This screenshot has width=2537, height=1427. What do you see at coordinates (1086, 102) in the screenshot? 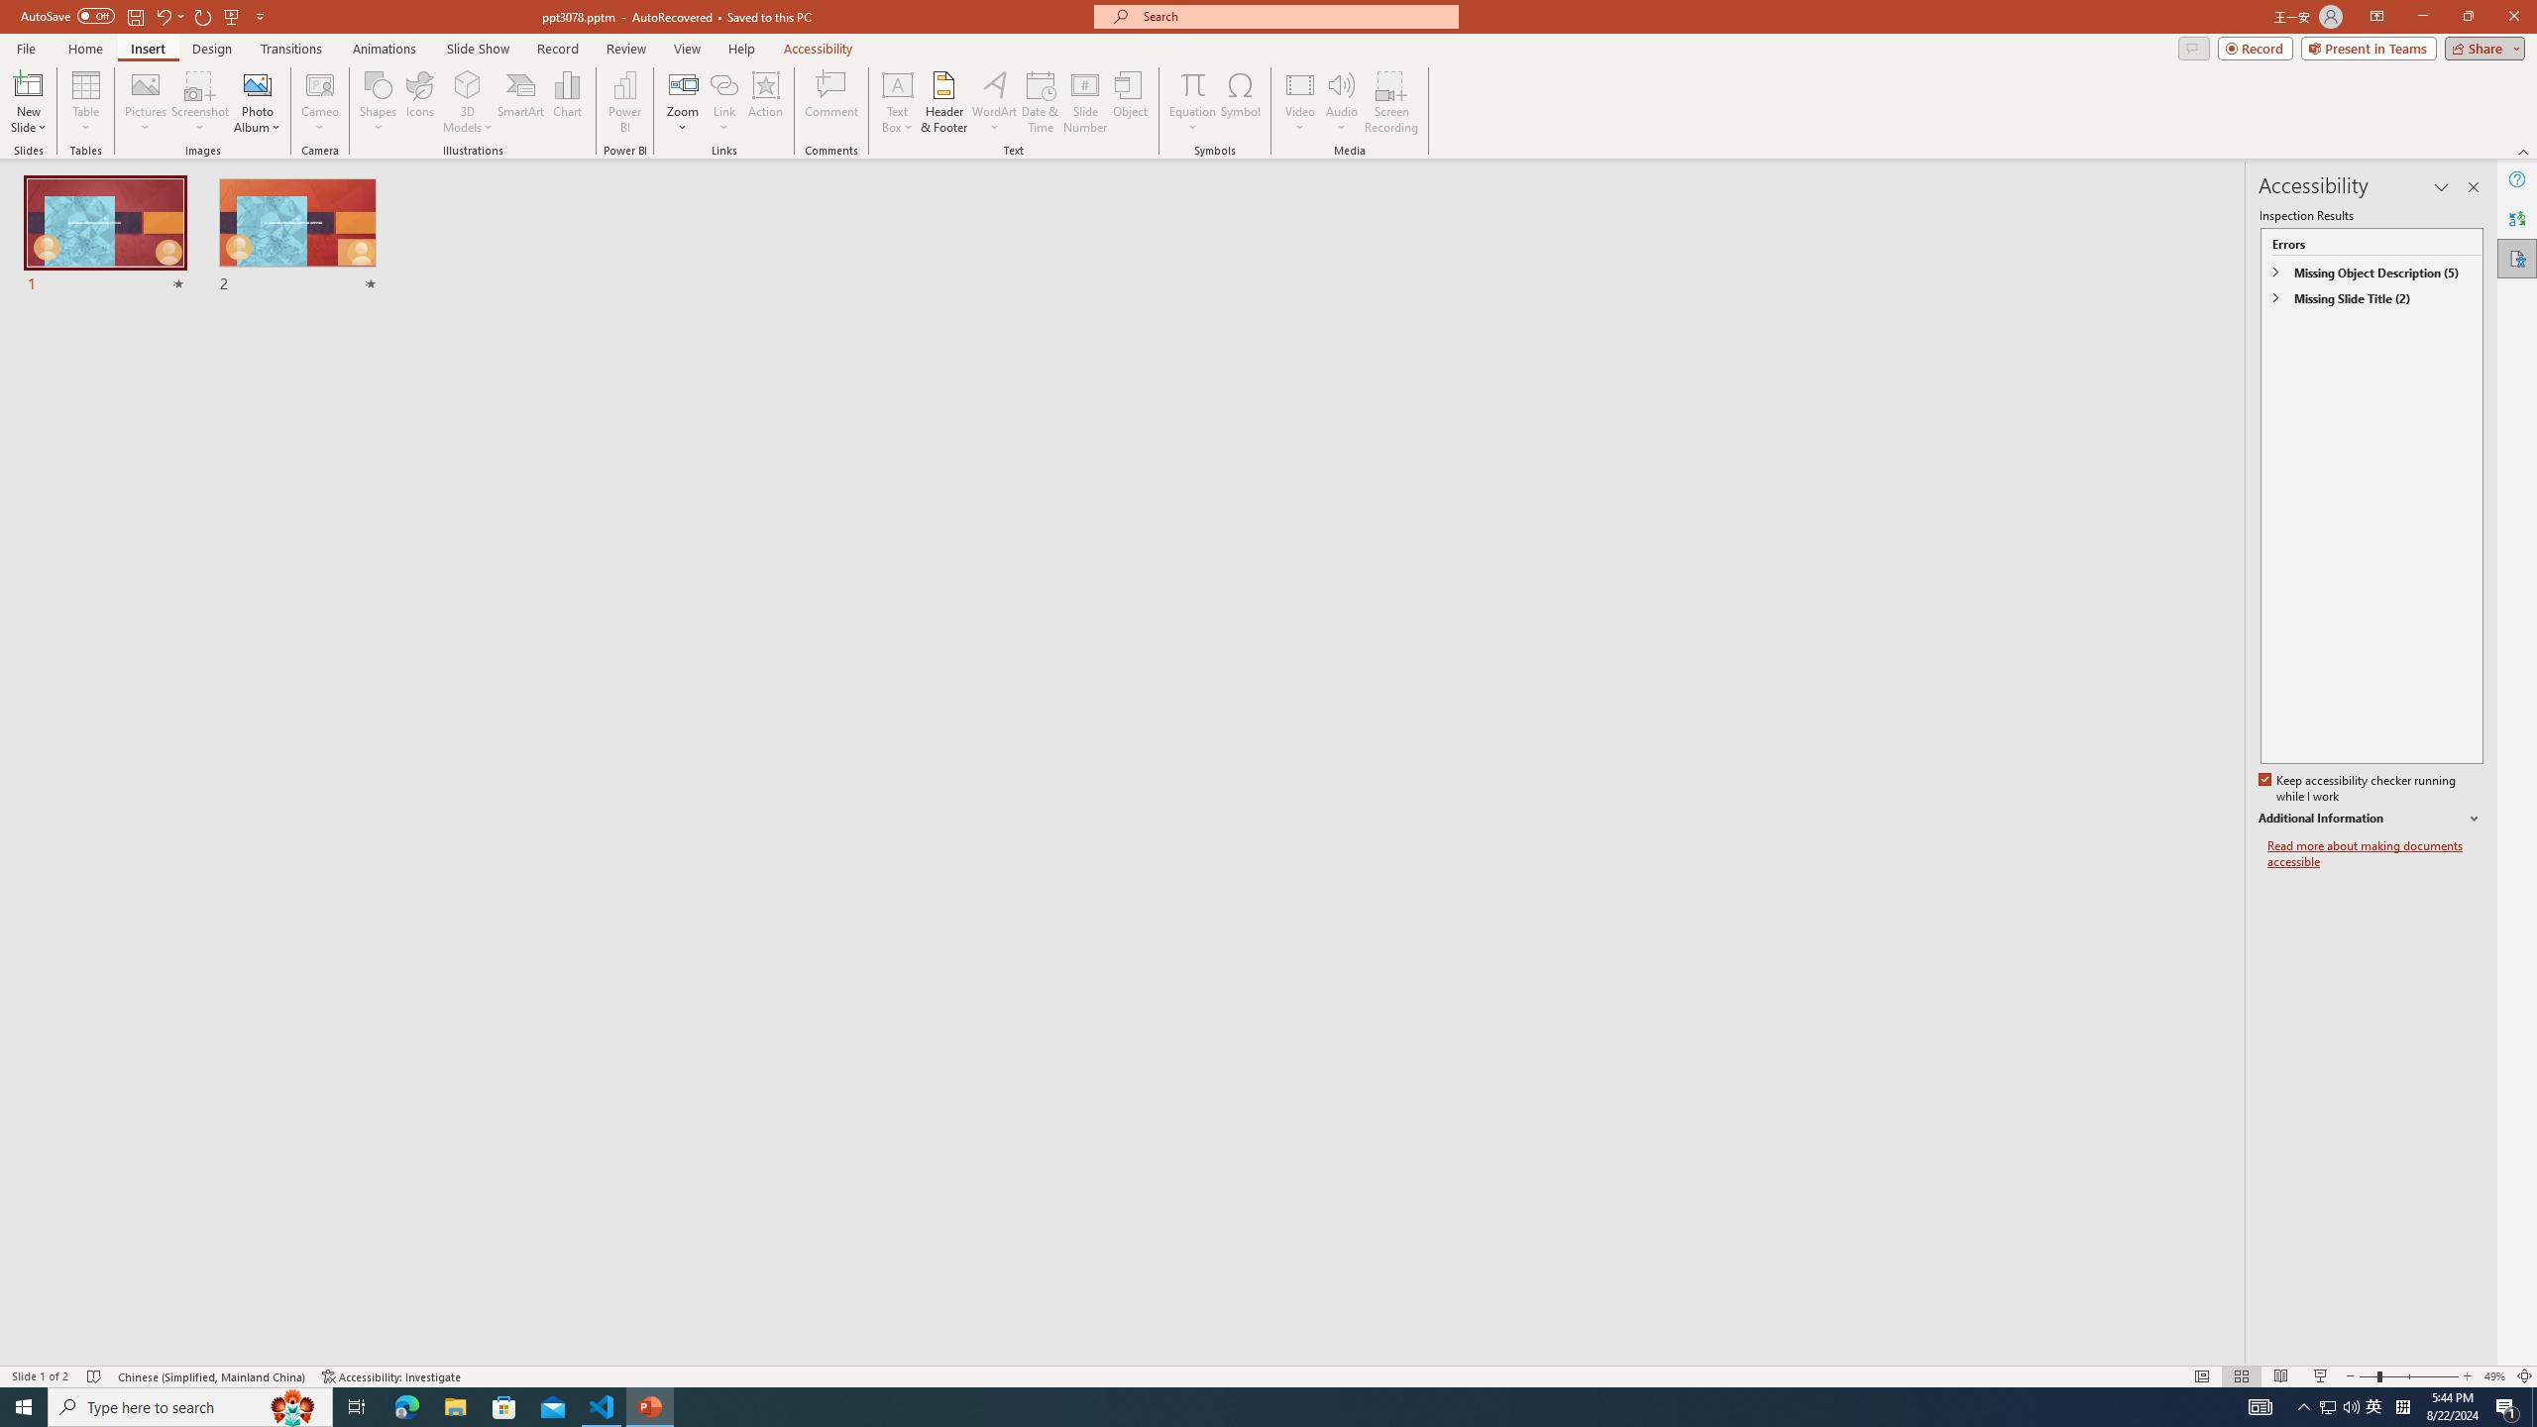
I see `Slide Number` at bounding box center [1086, 102].